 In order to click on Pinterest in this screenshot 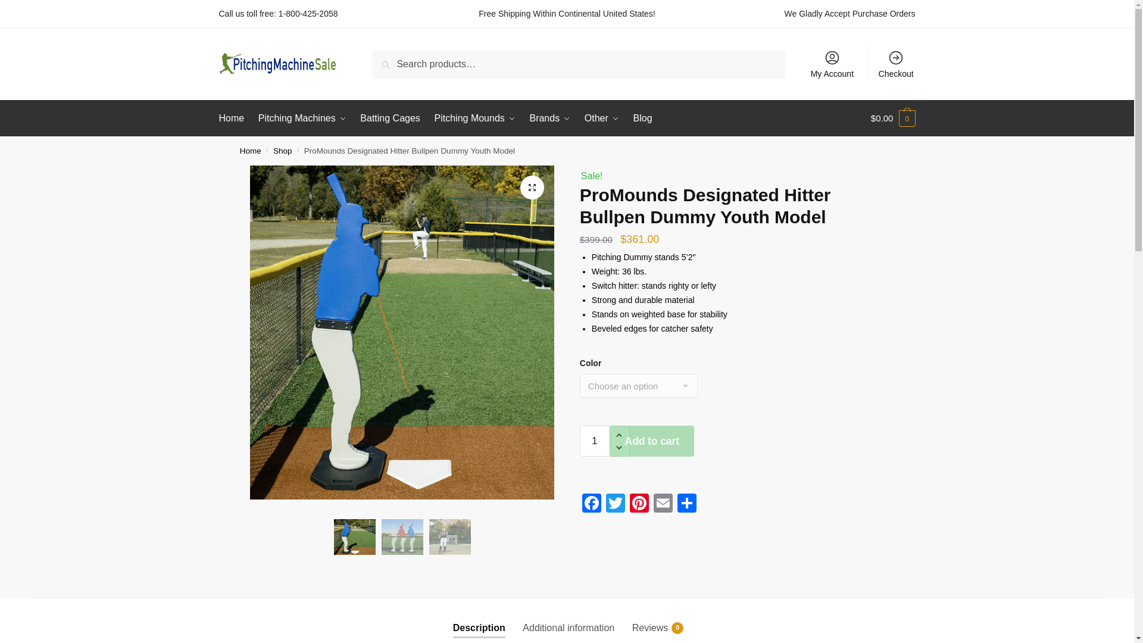, I will do `click(639, 505)`.